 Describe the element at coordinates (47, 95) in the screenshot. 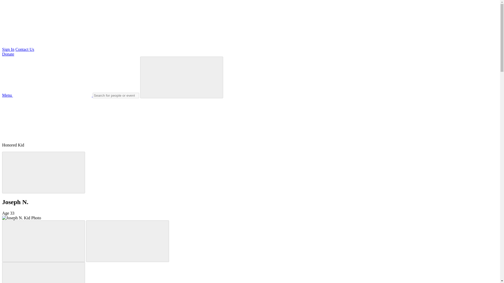

I see `Menu` at that location.